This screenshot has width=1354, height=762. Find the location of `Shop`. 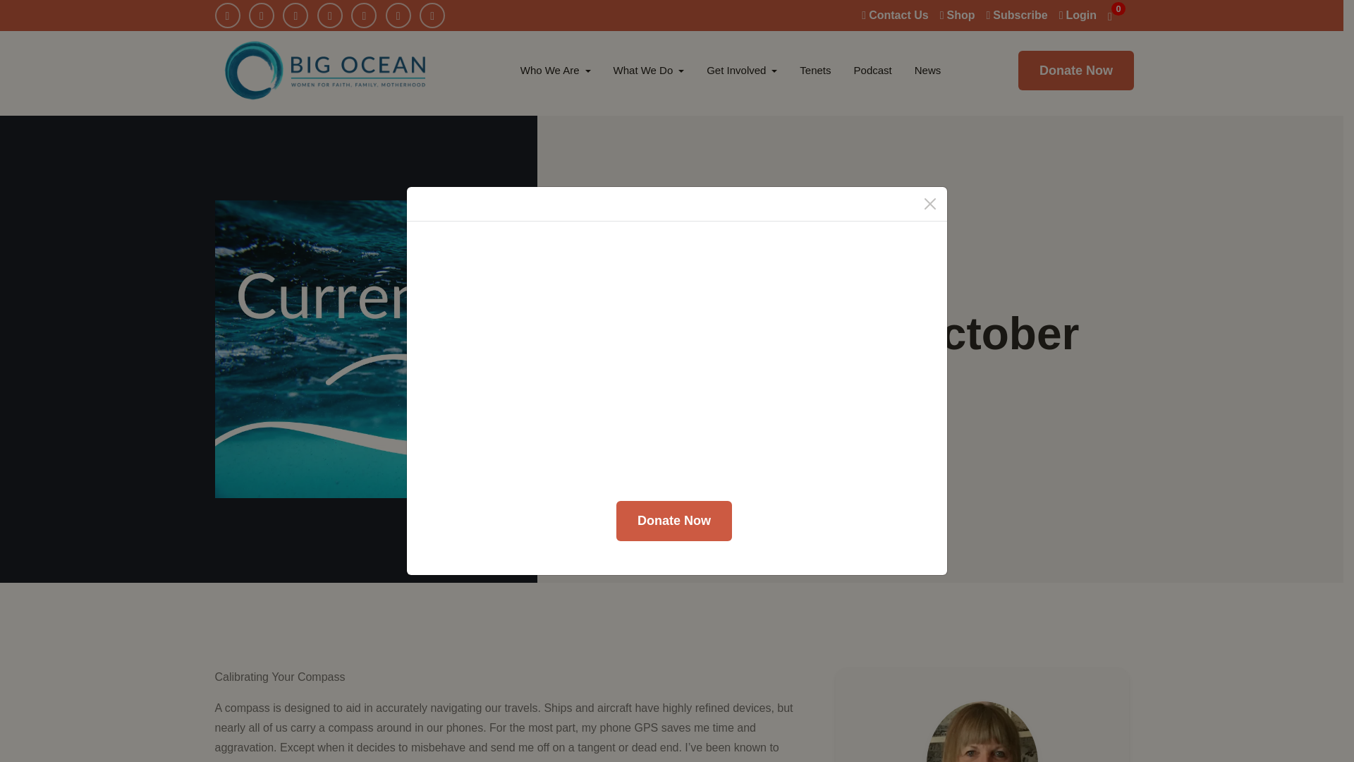

Shop is located at coordinates (957, 15).